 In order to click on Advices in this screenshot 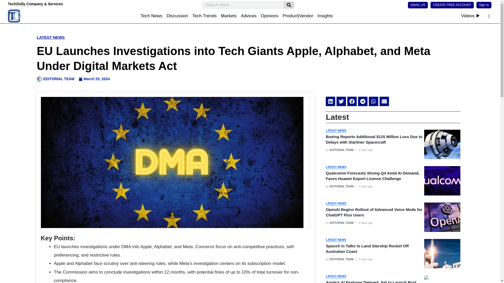, I will do `click(249, 16)`.